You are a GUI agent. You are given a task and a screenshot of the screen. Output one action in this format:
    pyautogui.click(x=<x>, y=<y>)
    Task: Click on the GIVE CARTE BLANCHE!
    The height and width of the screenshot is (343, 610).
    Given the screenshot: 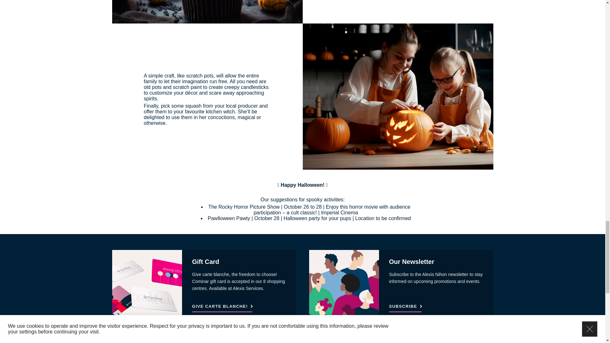 What is the action you would take?
    pyautogui.click(x=222, y=307)
    